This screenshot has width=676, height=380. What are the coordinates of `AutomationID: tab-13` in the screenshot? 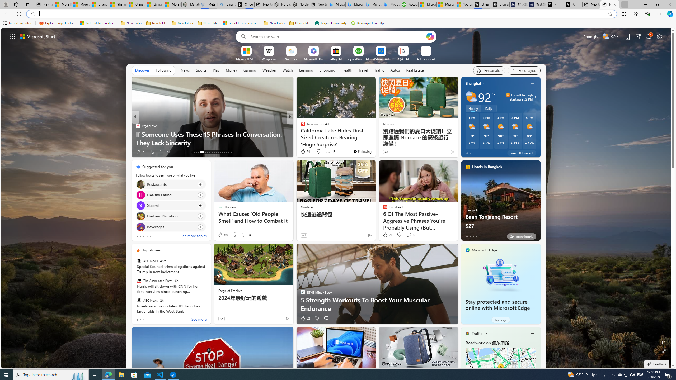 It's located at (194, 152).